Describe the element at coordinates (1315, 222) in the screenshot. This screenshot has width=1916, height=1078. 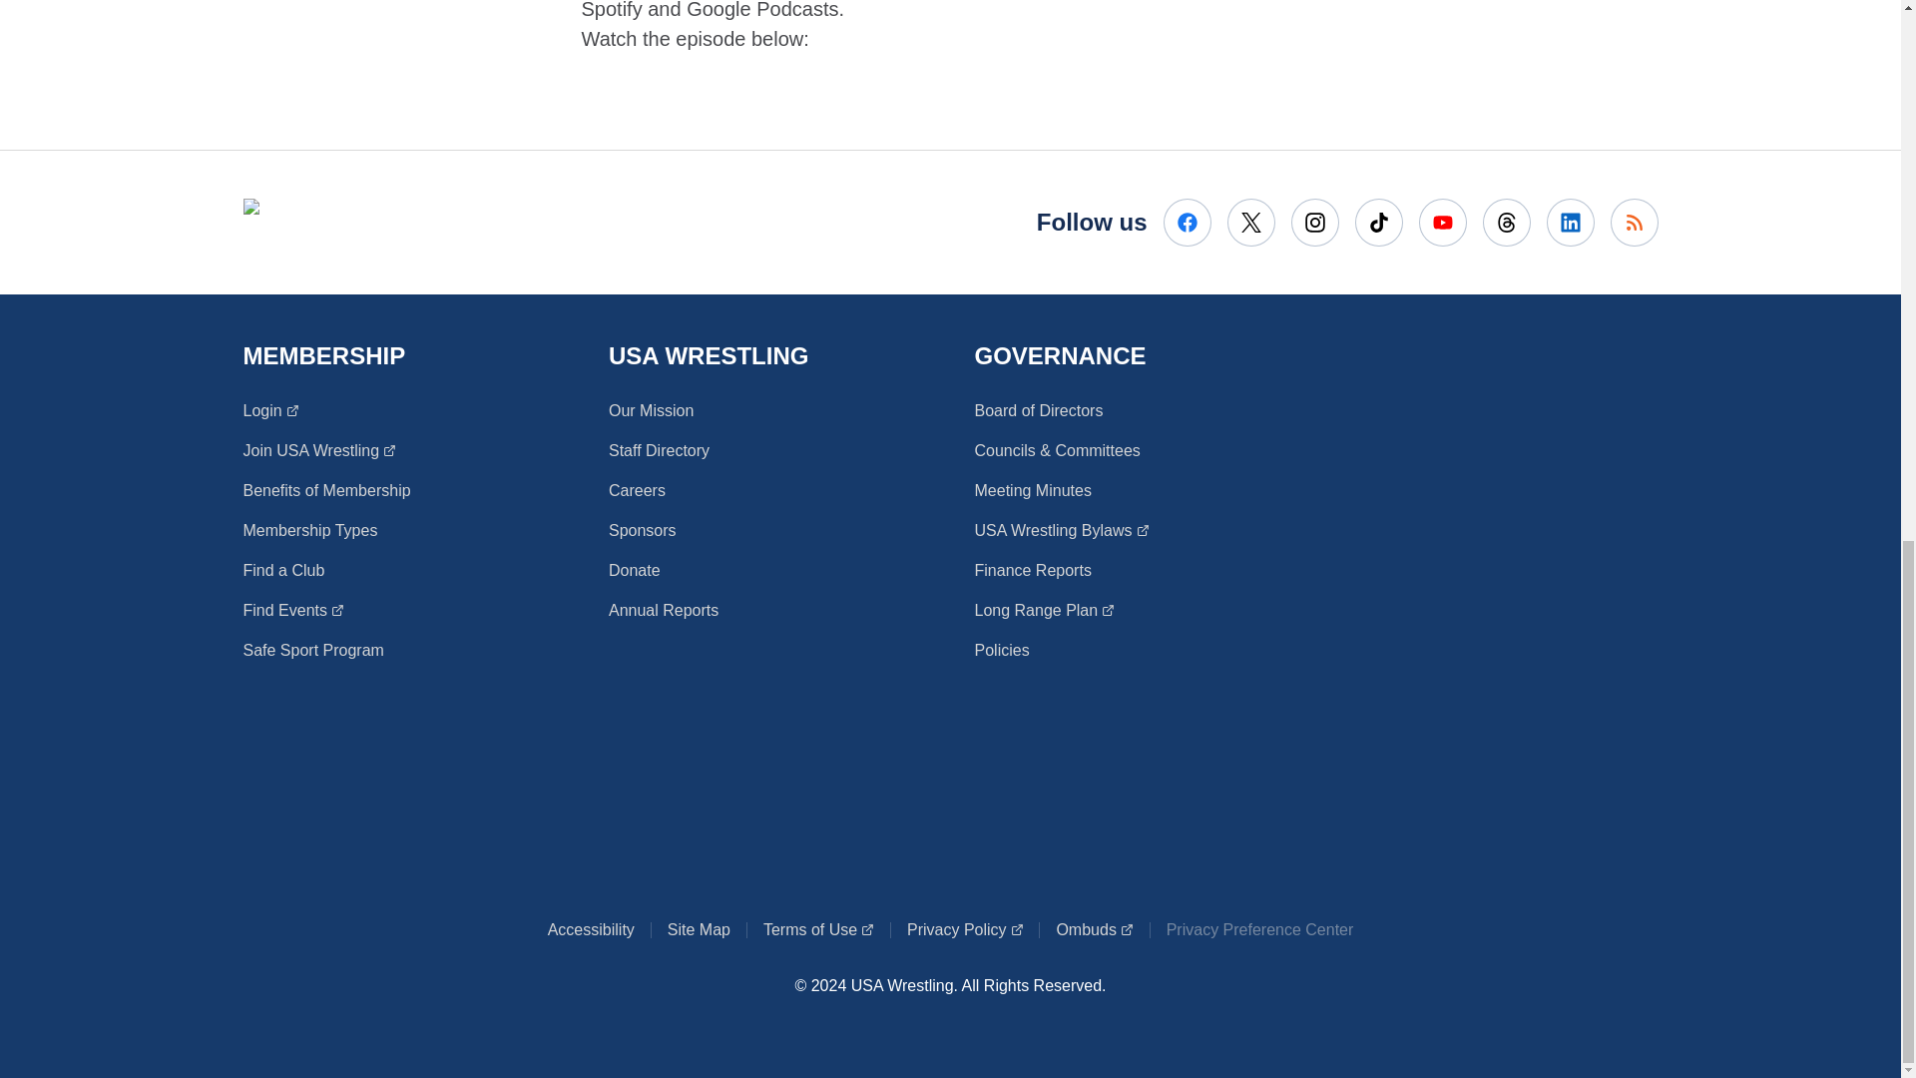
I see `Go to Youtube` at that location.